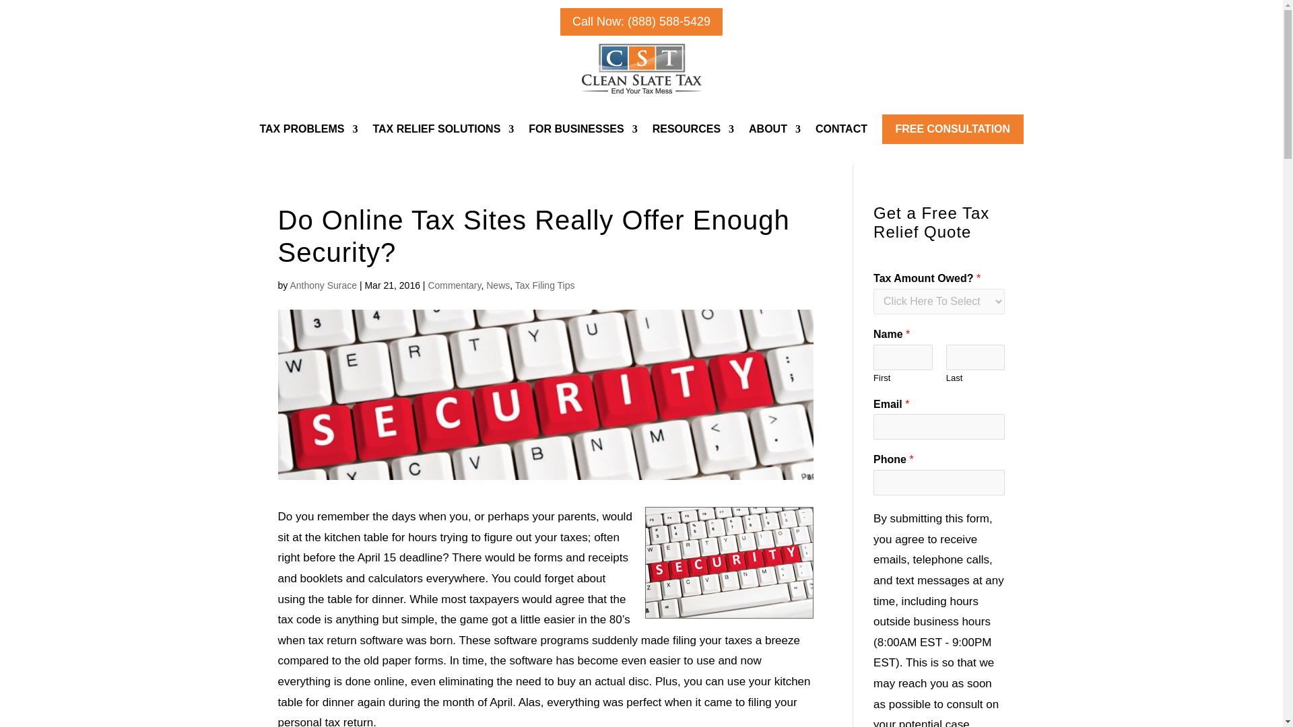 The width and height of the screenshot is (1293, 727). Describe the element at coordinates (583, 129) in the screenshot. I see `FOR BUSINESSES` at that location.